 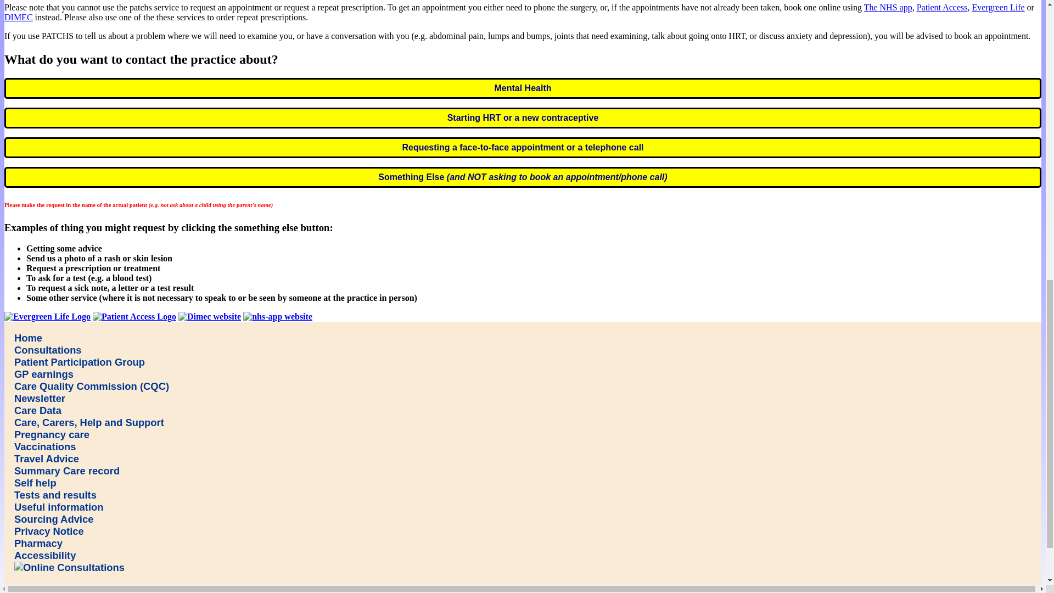 What do you see at coordinates (134, 317) in the screenshot?
I see `Click here for EMIS Patient Access` at bounding box center [134, 317].